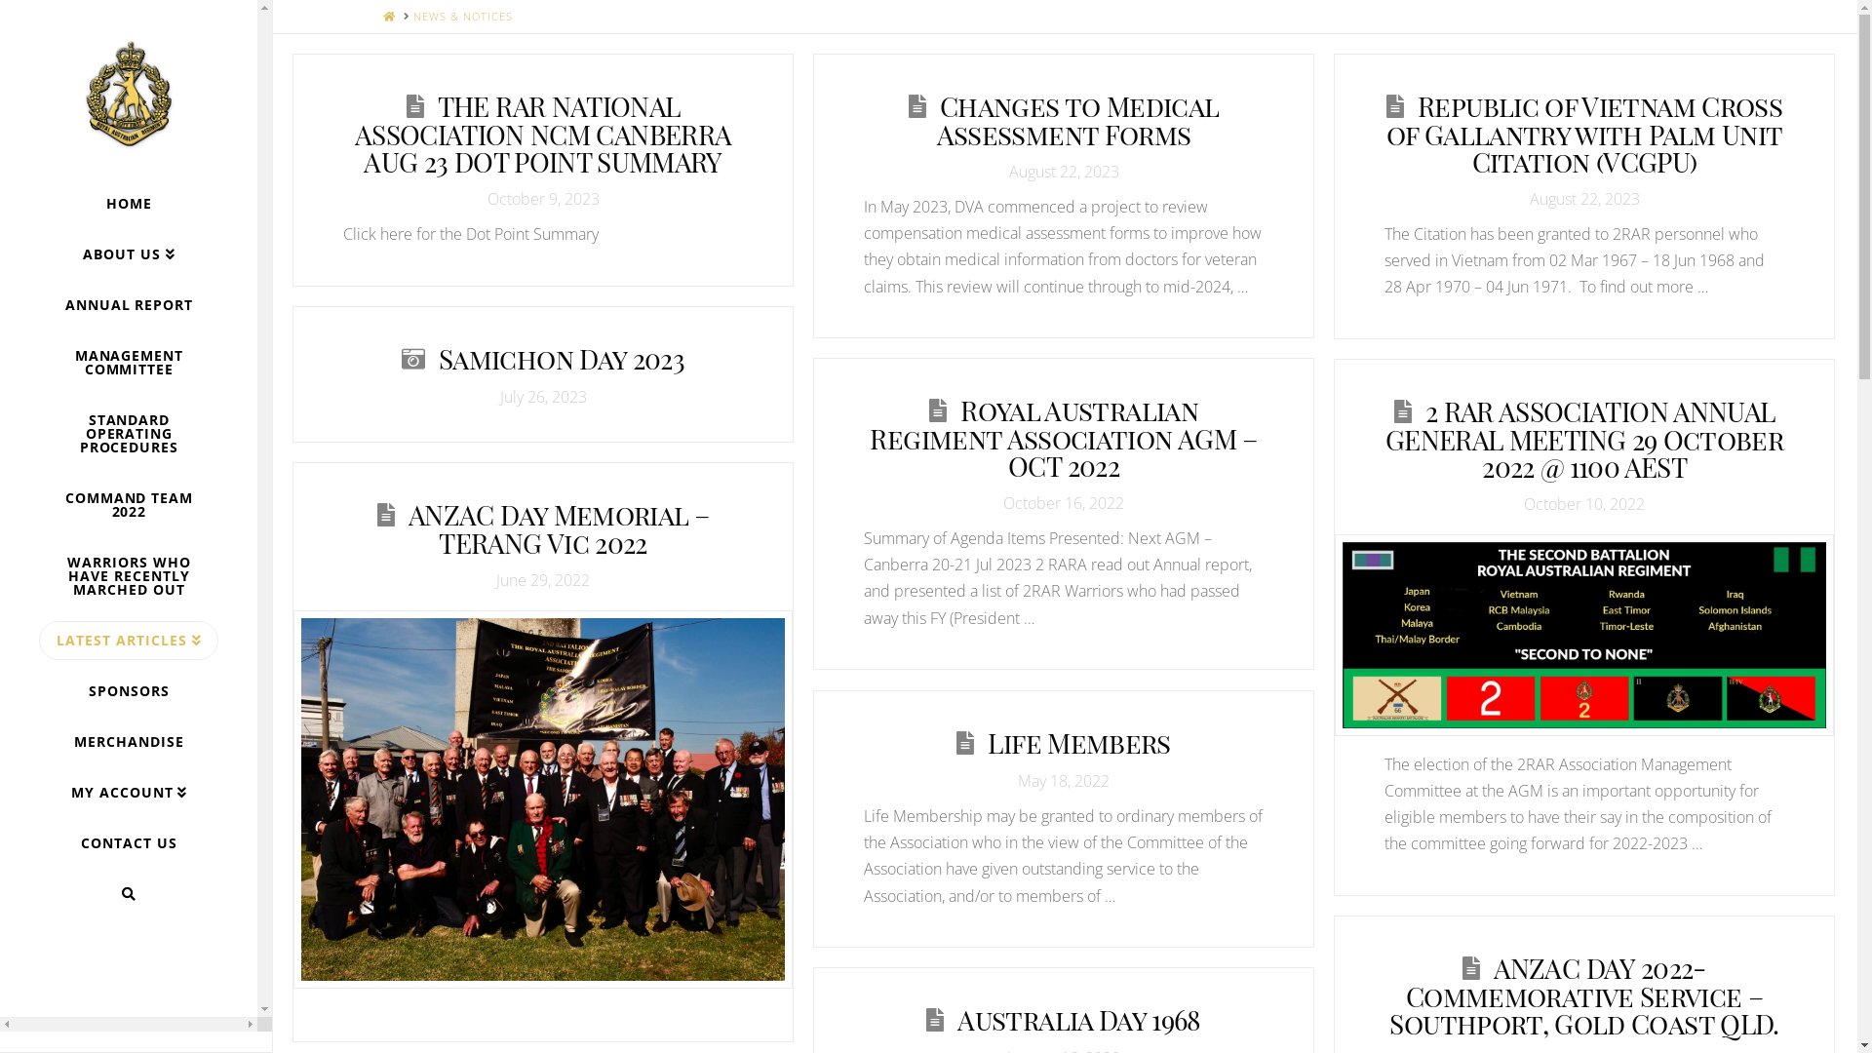 The width and height of the screenshot is (1872, 1053). What do you see at coordinates (129, 363) in the screenshot?
I see `MANAGEMENT COMMITTEE` at bounding box center [129, 363].